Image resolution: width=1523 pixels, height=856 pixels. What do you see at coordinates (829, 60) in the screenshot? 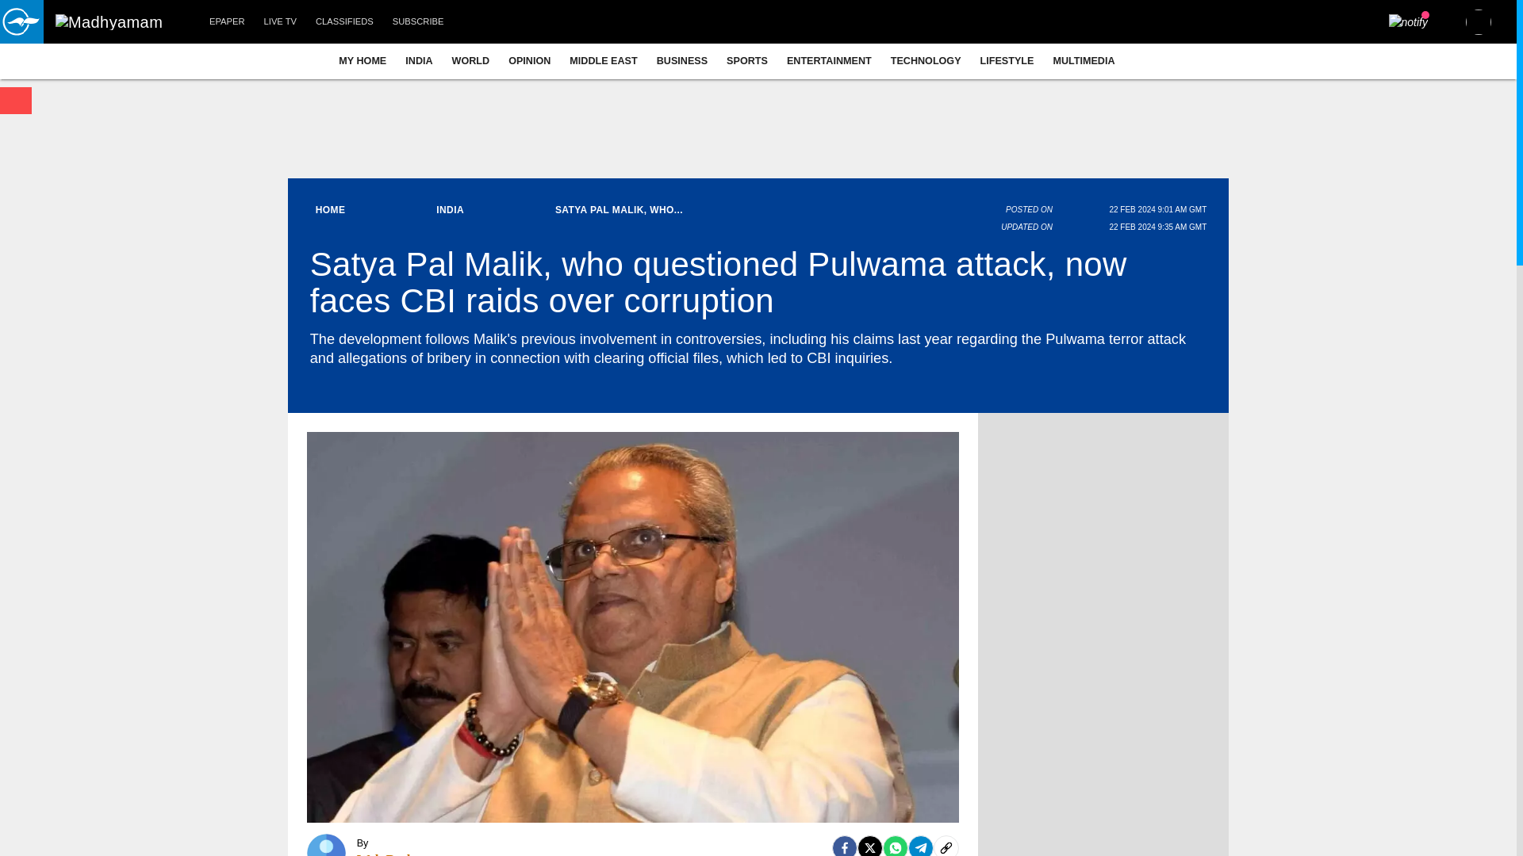
I see `ENTERTAINMENT` at bounding box center [829, 60].